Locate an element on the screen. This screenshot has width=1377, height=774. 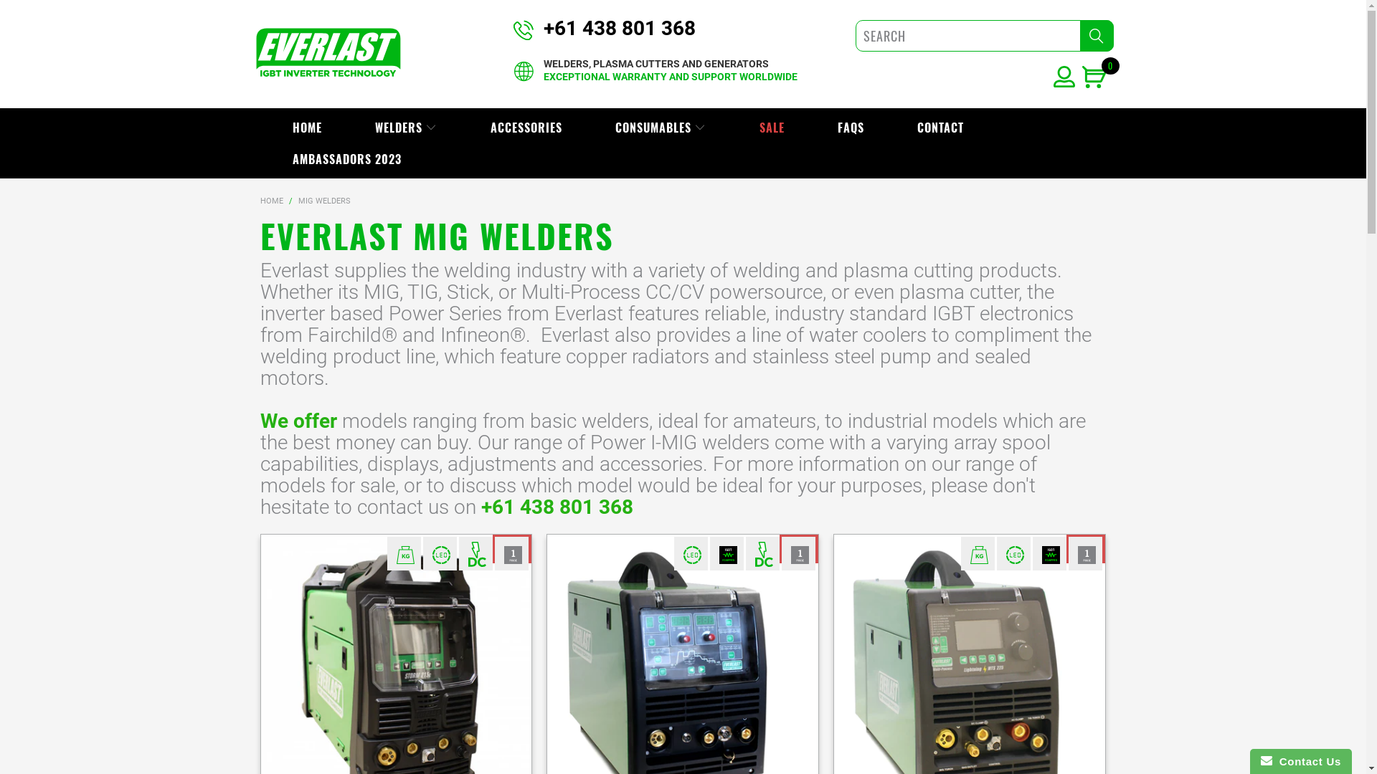
ACCESSORIES is located at coordinates (526, 128).